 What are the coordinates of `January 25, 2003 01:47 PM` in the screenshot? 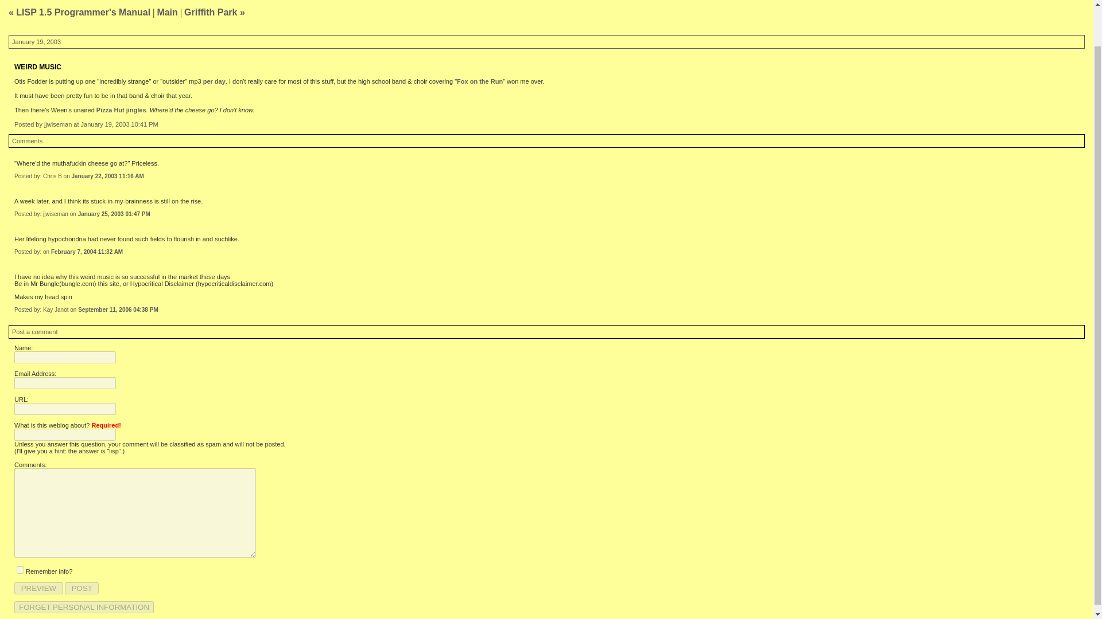 It's located at (114, 214).